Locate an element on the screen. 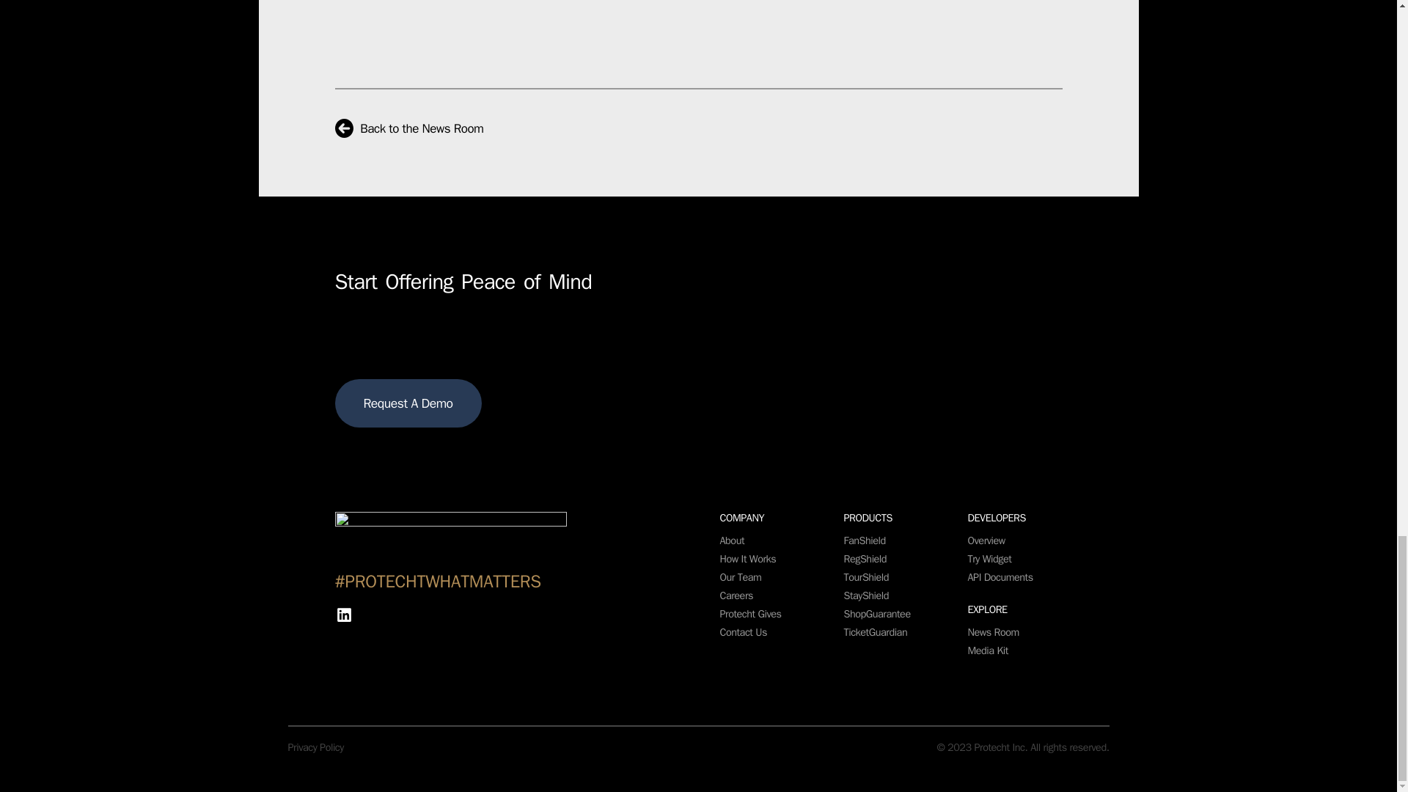  Protecht Gives is located at coordinates (750, 613).